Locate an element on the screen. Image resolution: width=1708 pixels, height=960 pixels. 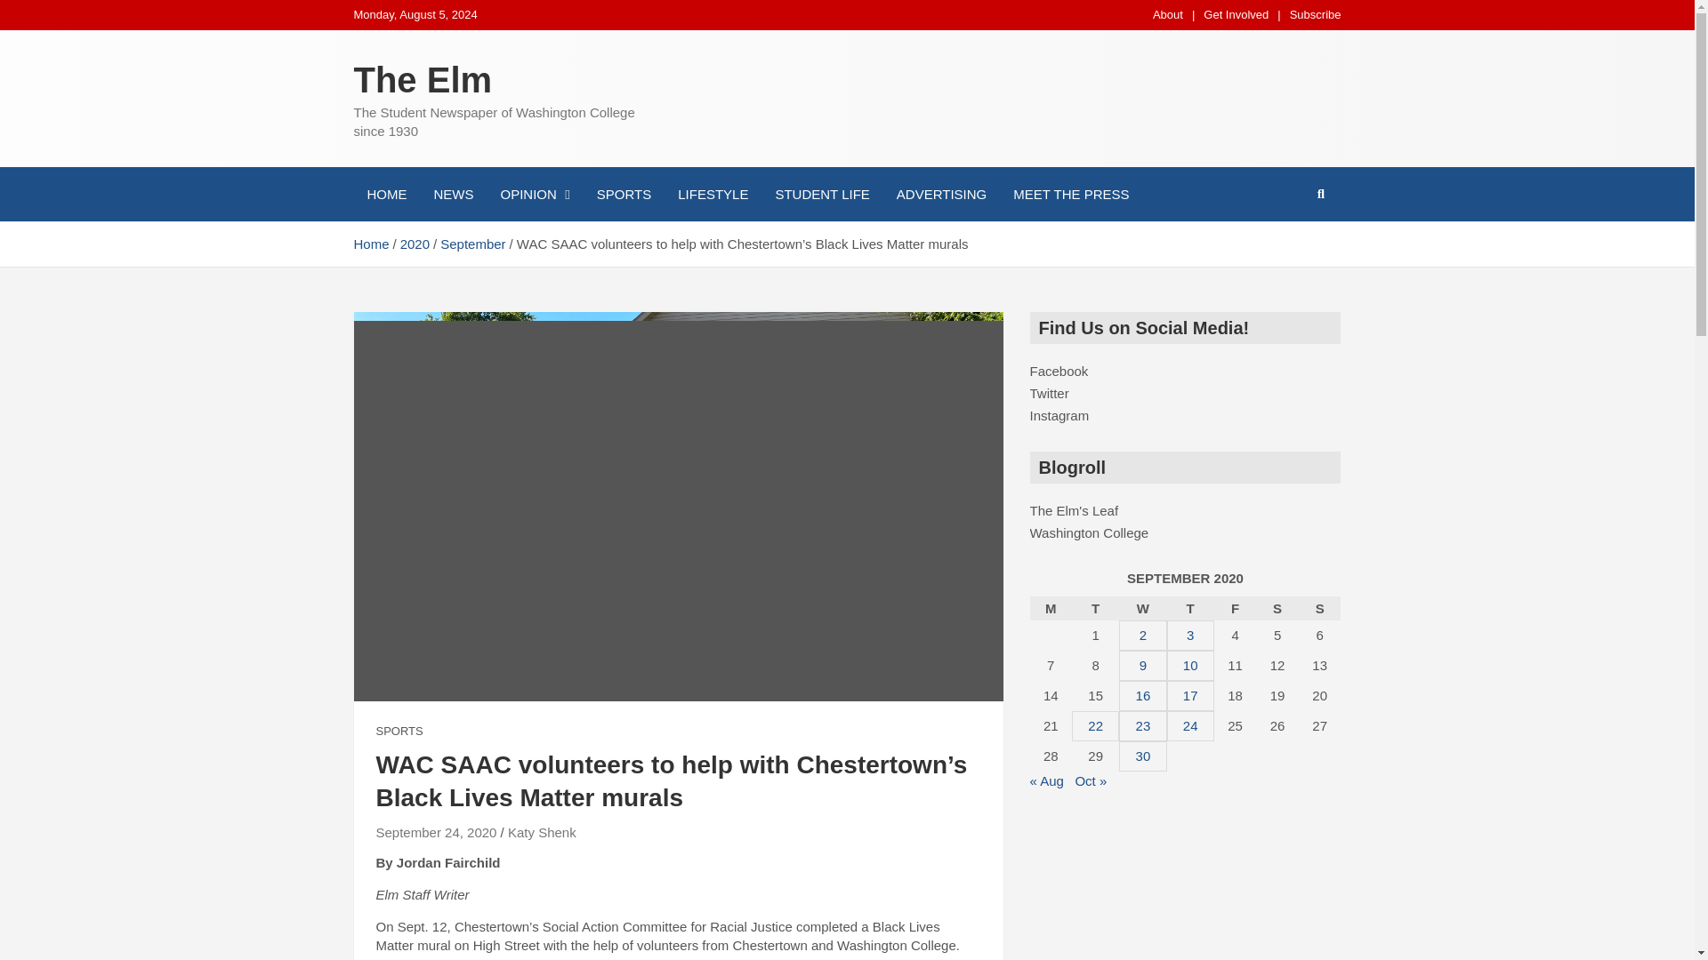
September 24, 2020 is located at coordinates (436, 832).